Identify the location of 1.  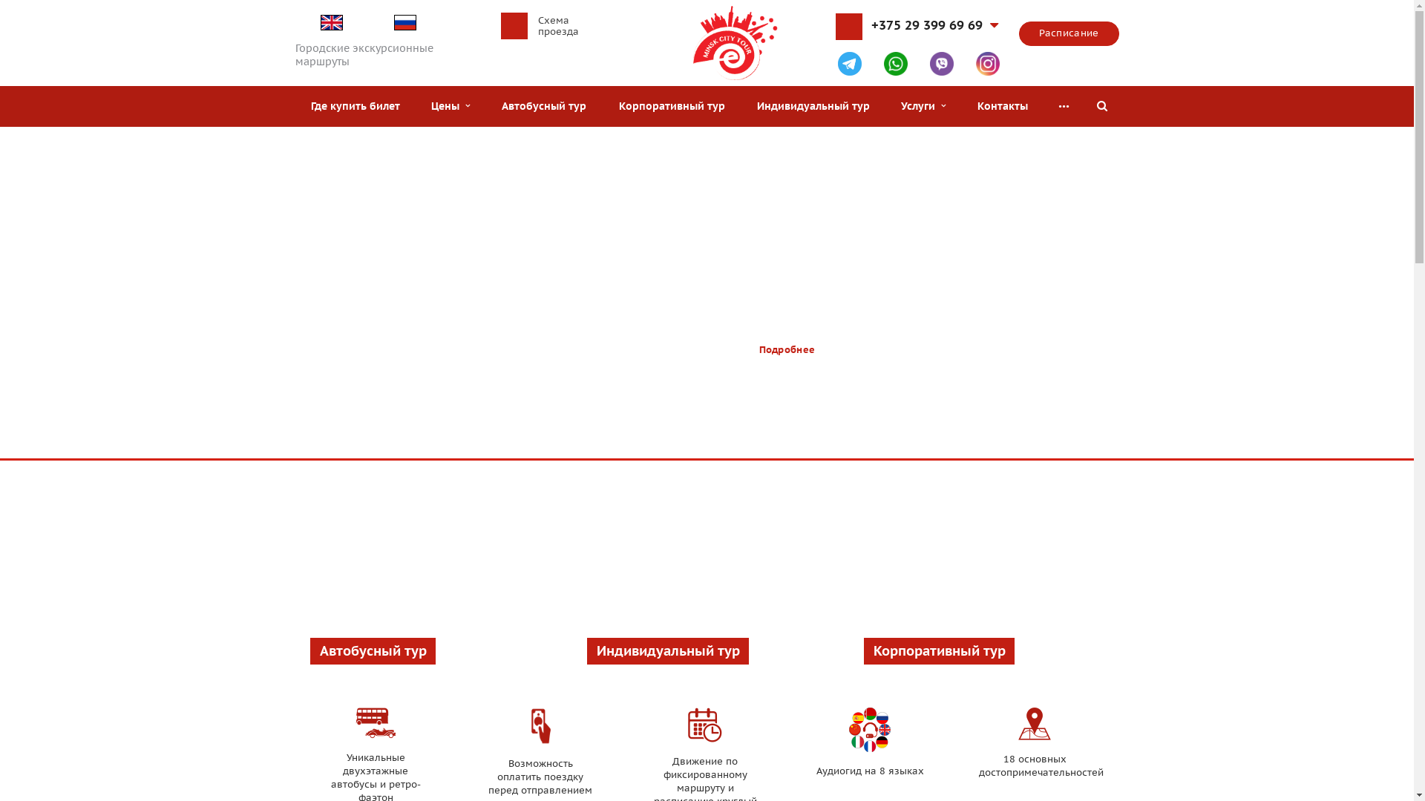
(684, 442).